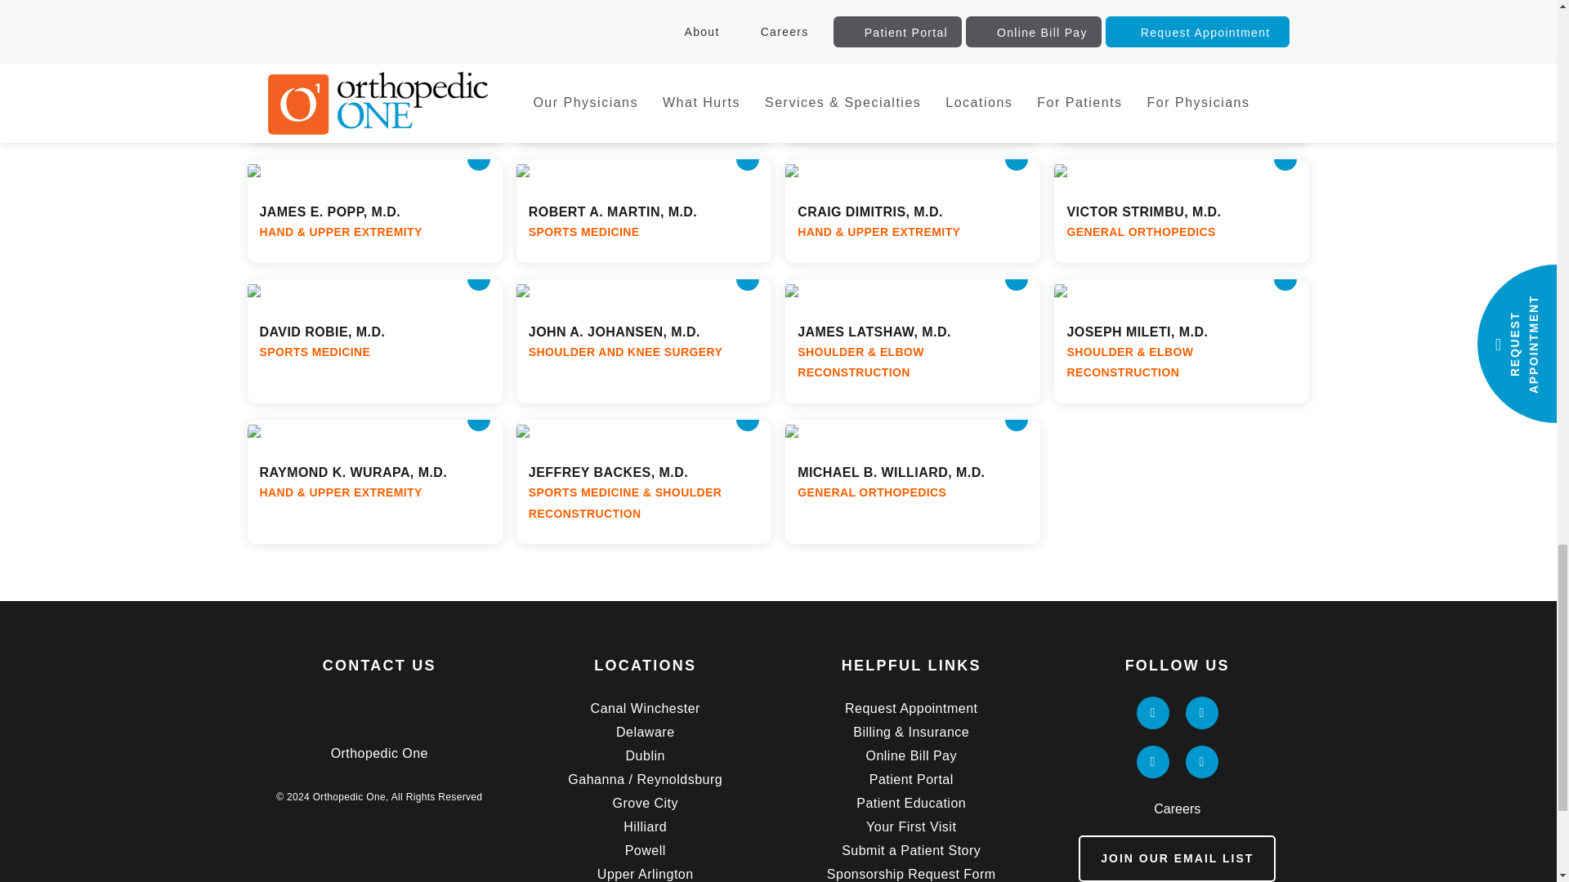  What do you see at coordinates (1177, 858) in the screenshot?
I see `Join Our Email List` at bounding box center [1177, 858].